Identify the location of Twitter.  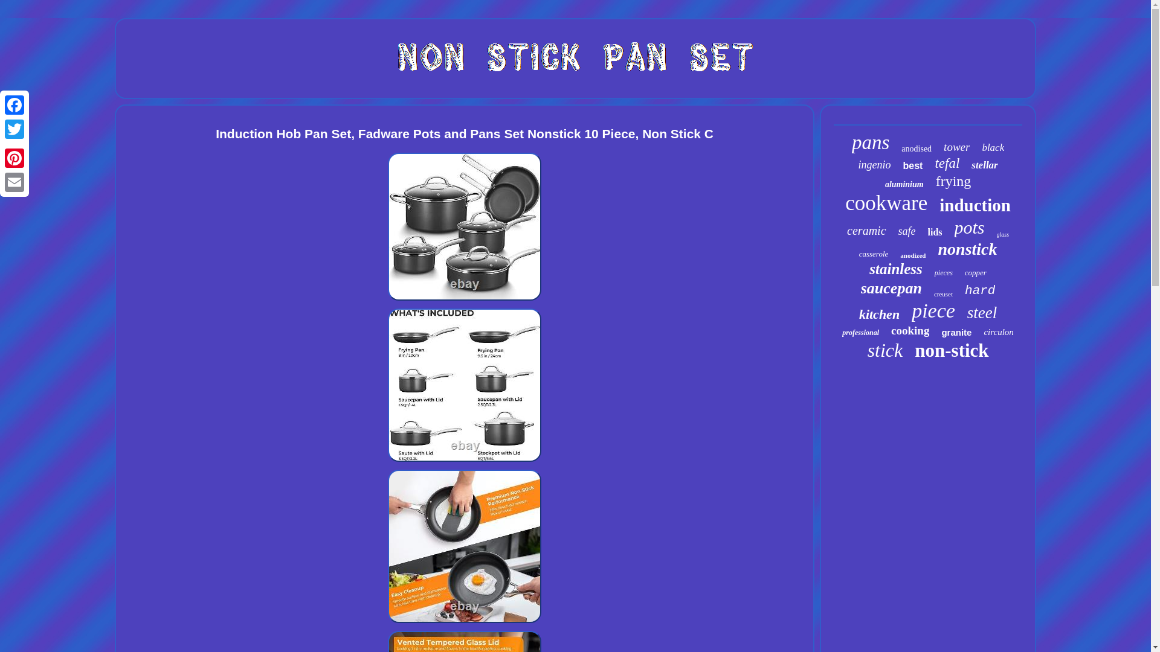
(14, 129).